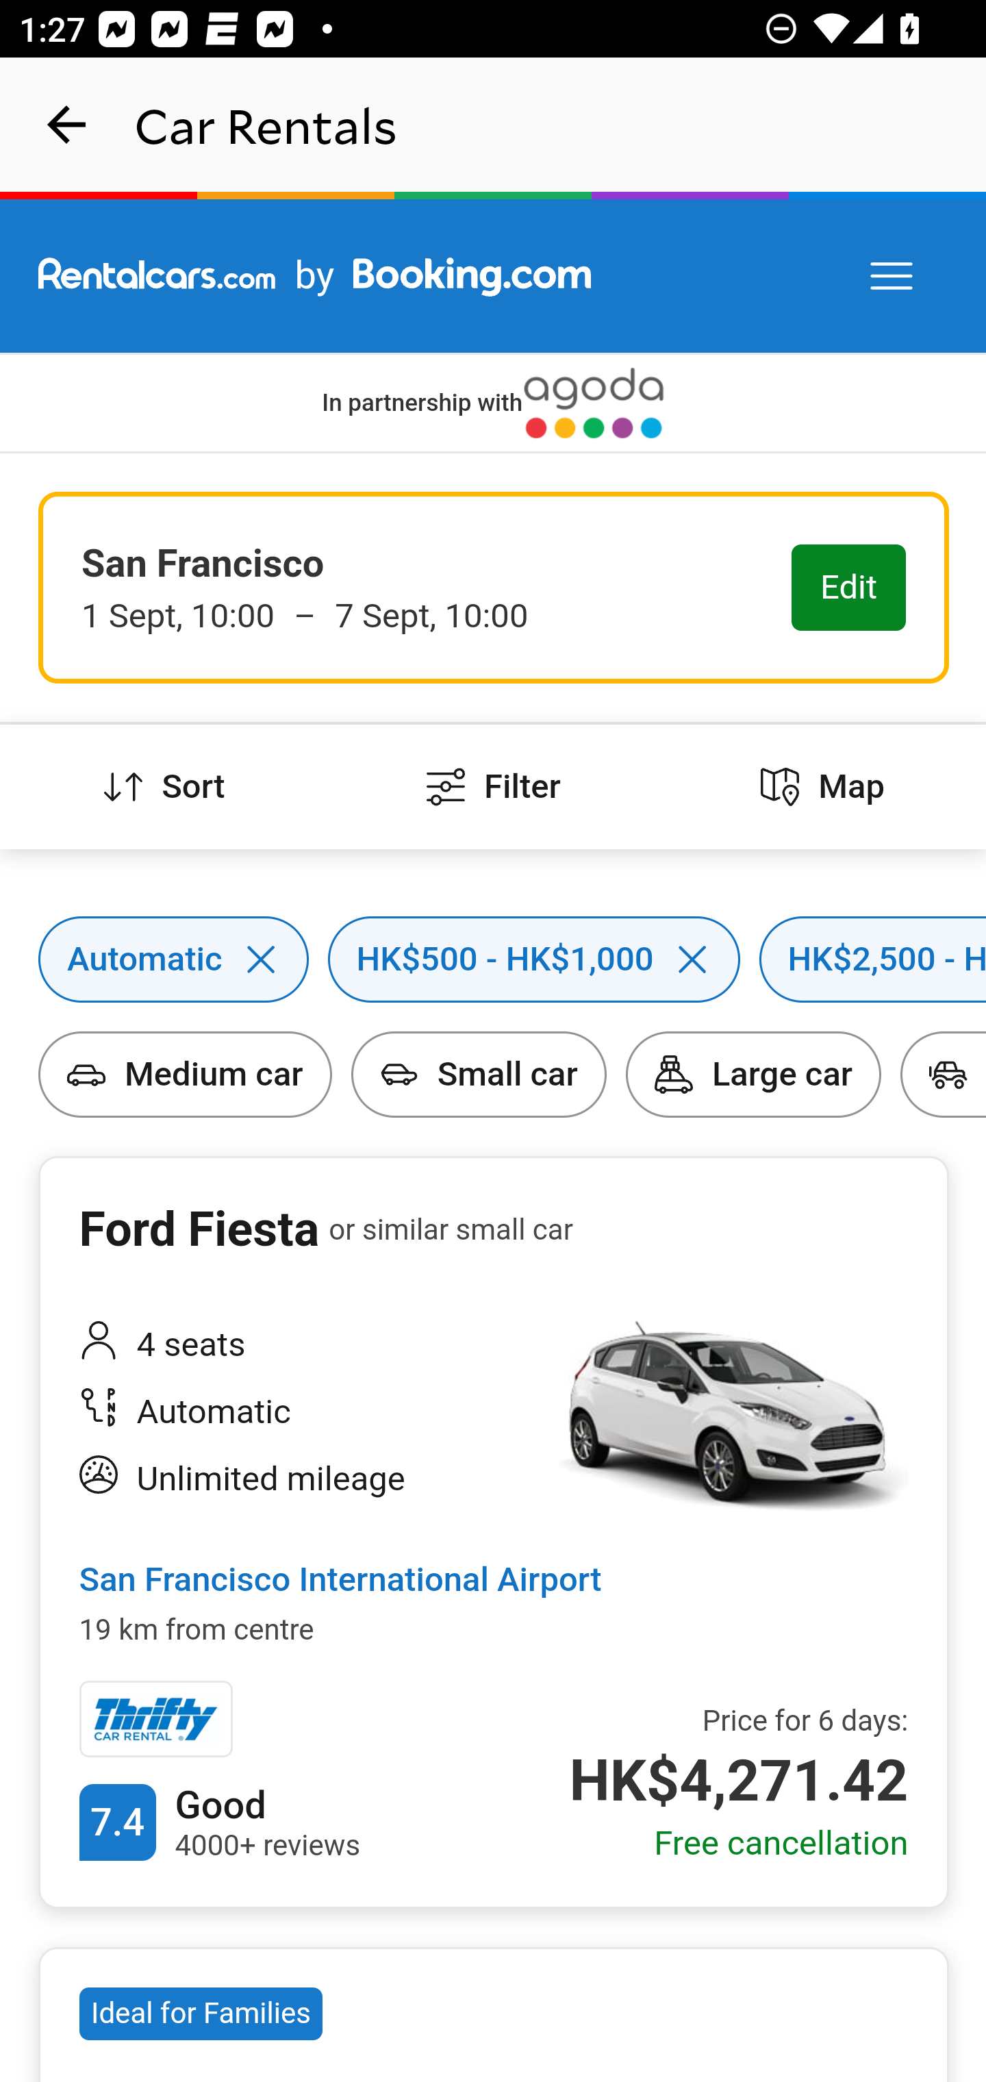  Describe the element at coordinates (41, 916) in the screenshot. I see `Automatic` at that location.